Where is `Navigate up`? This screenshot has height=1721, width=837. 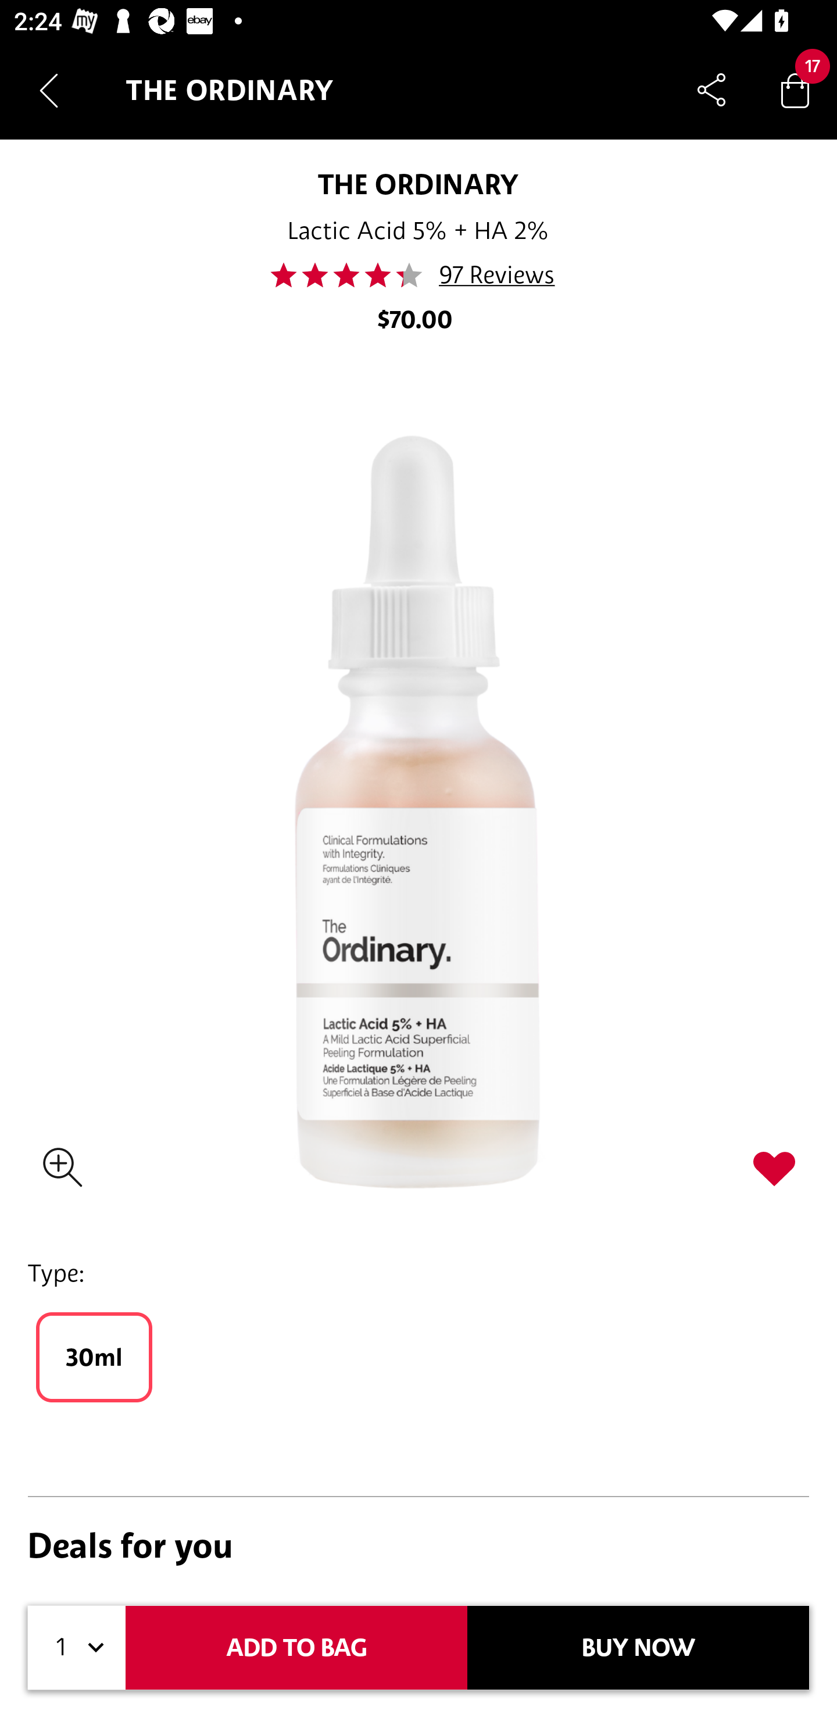
Navigate up is located at coordinates (49, 90).